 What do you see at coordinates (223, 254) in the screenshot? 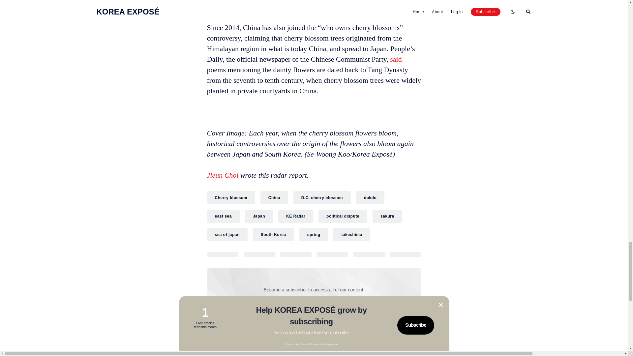
I see `Share on Twitter` at bounding box center [223, 254].